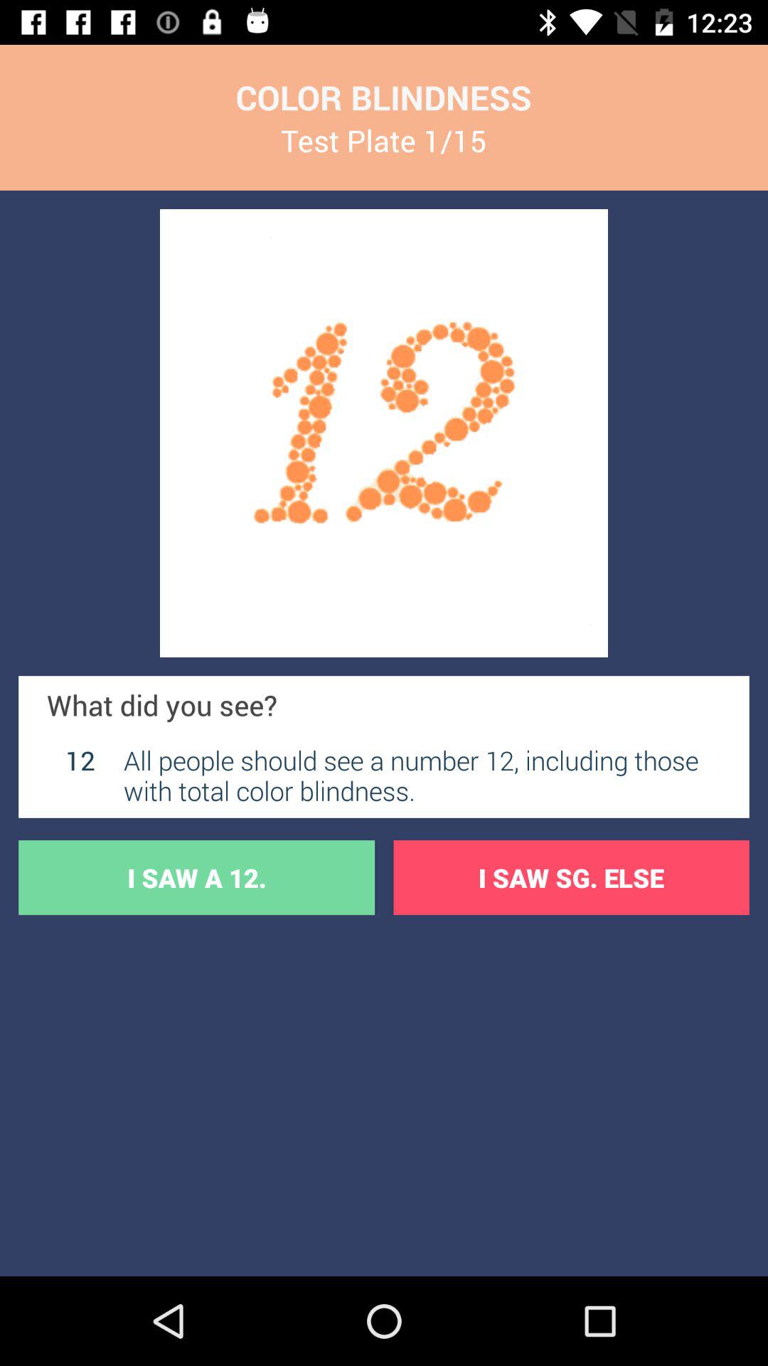 This screenshot has width=768, height=1366. I want to click on press the icon below test plate 1, so click(384, 433).